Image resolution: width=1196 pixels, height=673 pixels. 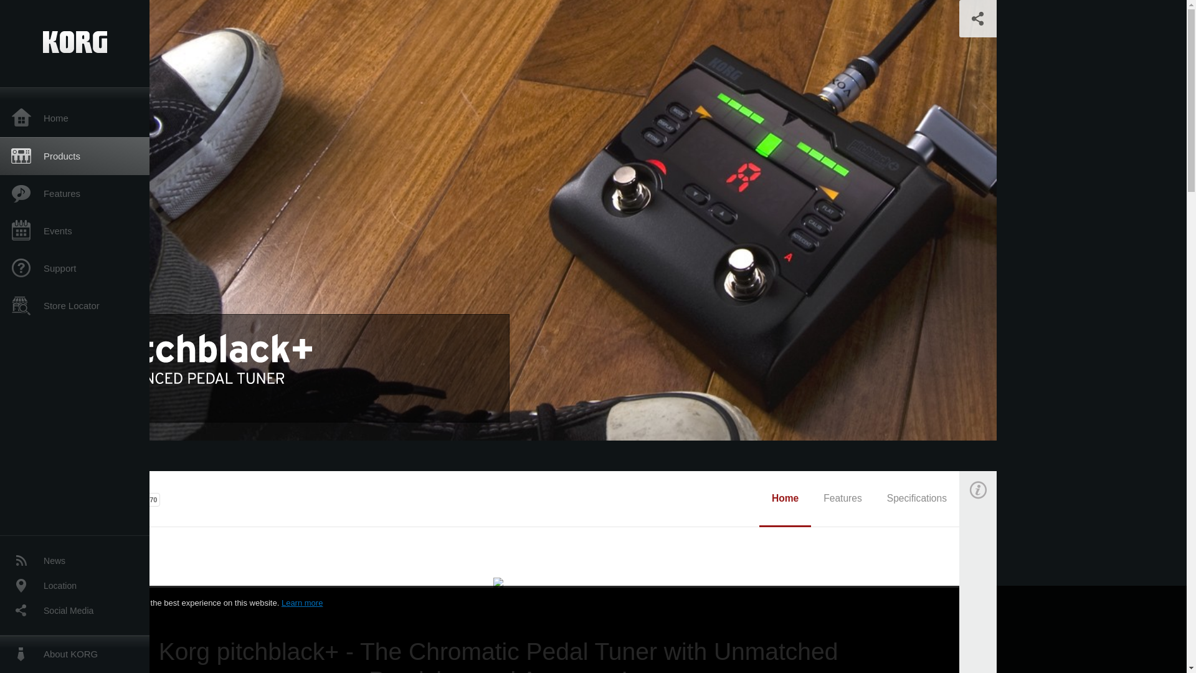 What do you see at coordinates (75, 118) in the screenshot?
I see `Home` at bounding box center [75, 118].